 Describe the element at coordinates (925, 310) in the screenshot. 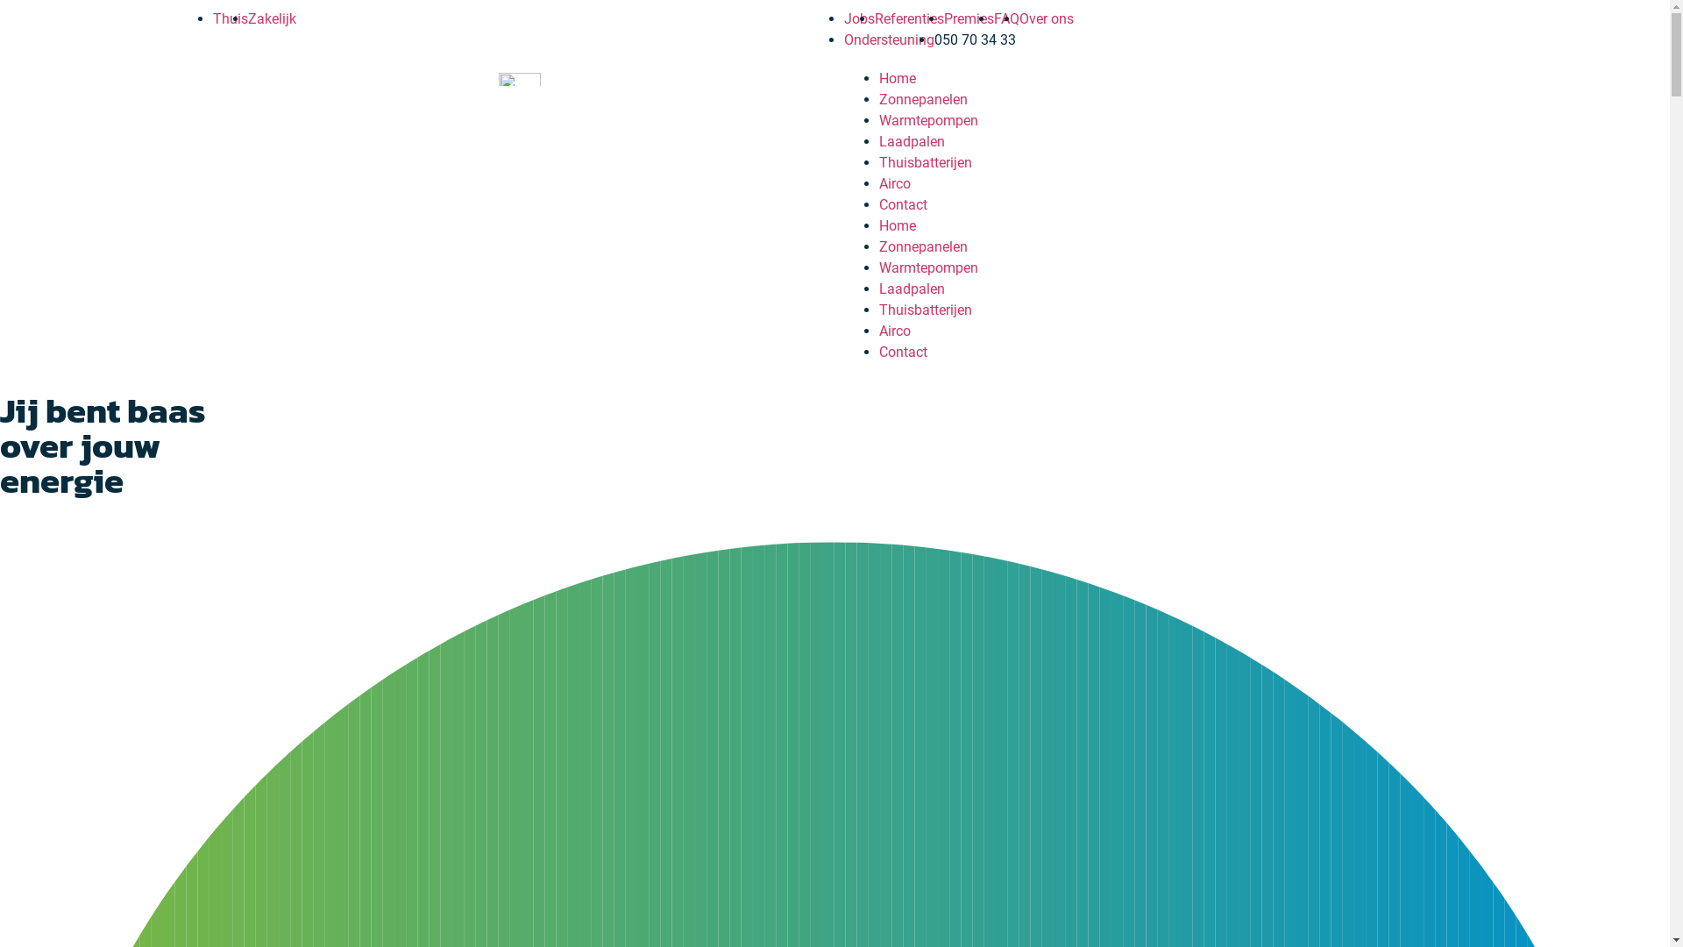

I see `Thuisbatterijen` at that location.